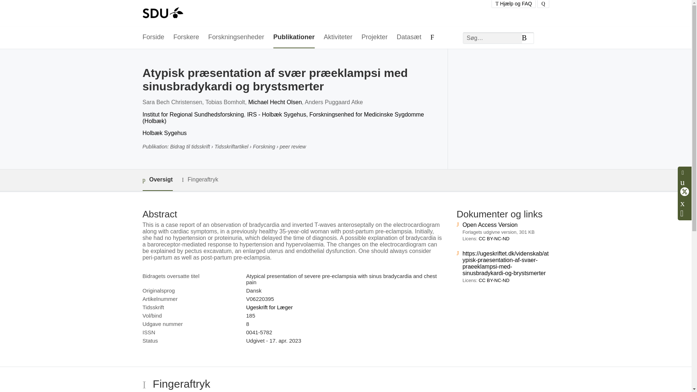  Describe the element at coordinates (275, 102) in the screenshot. I see `Michael Hecht Olsen` at that location.